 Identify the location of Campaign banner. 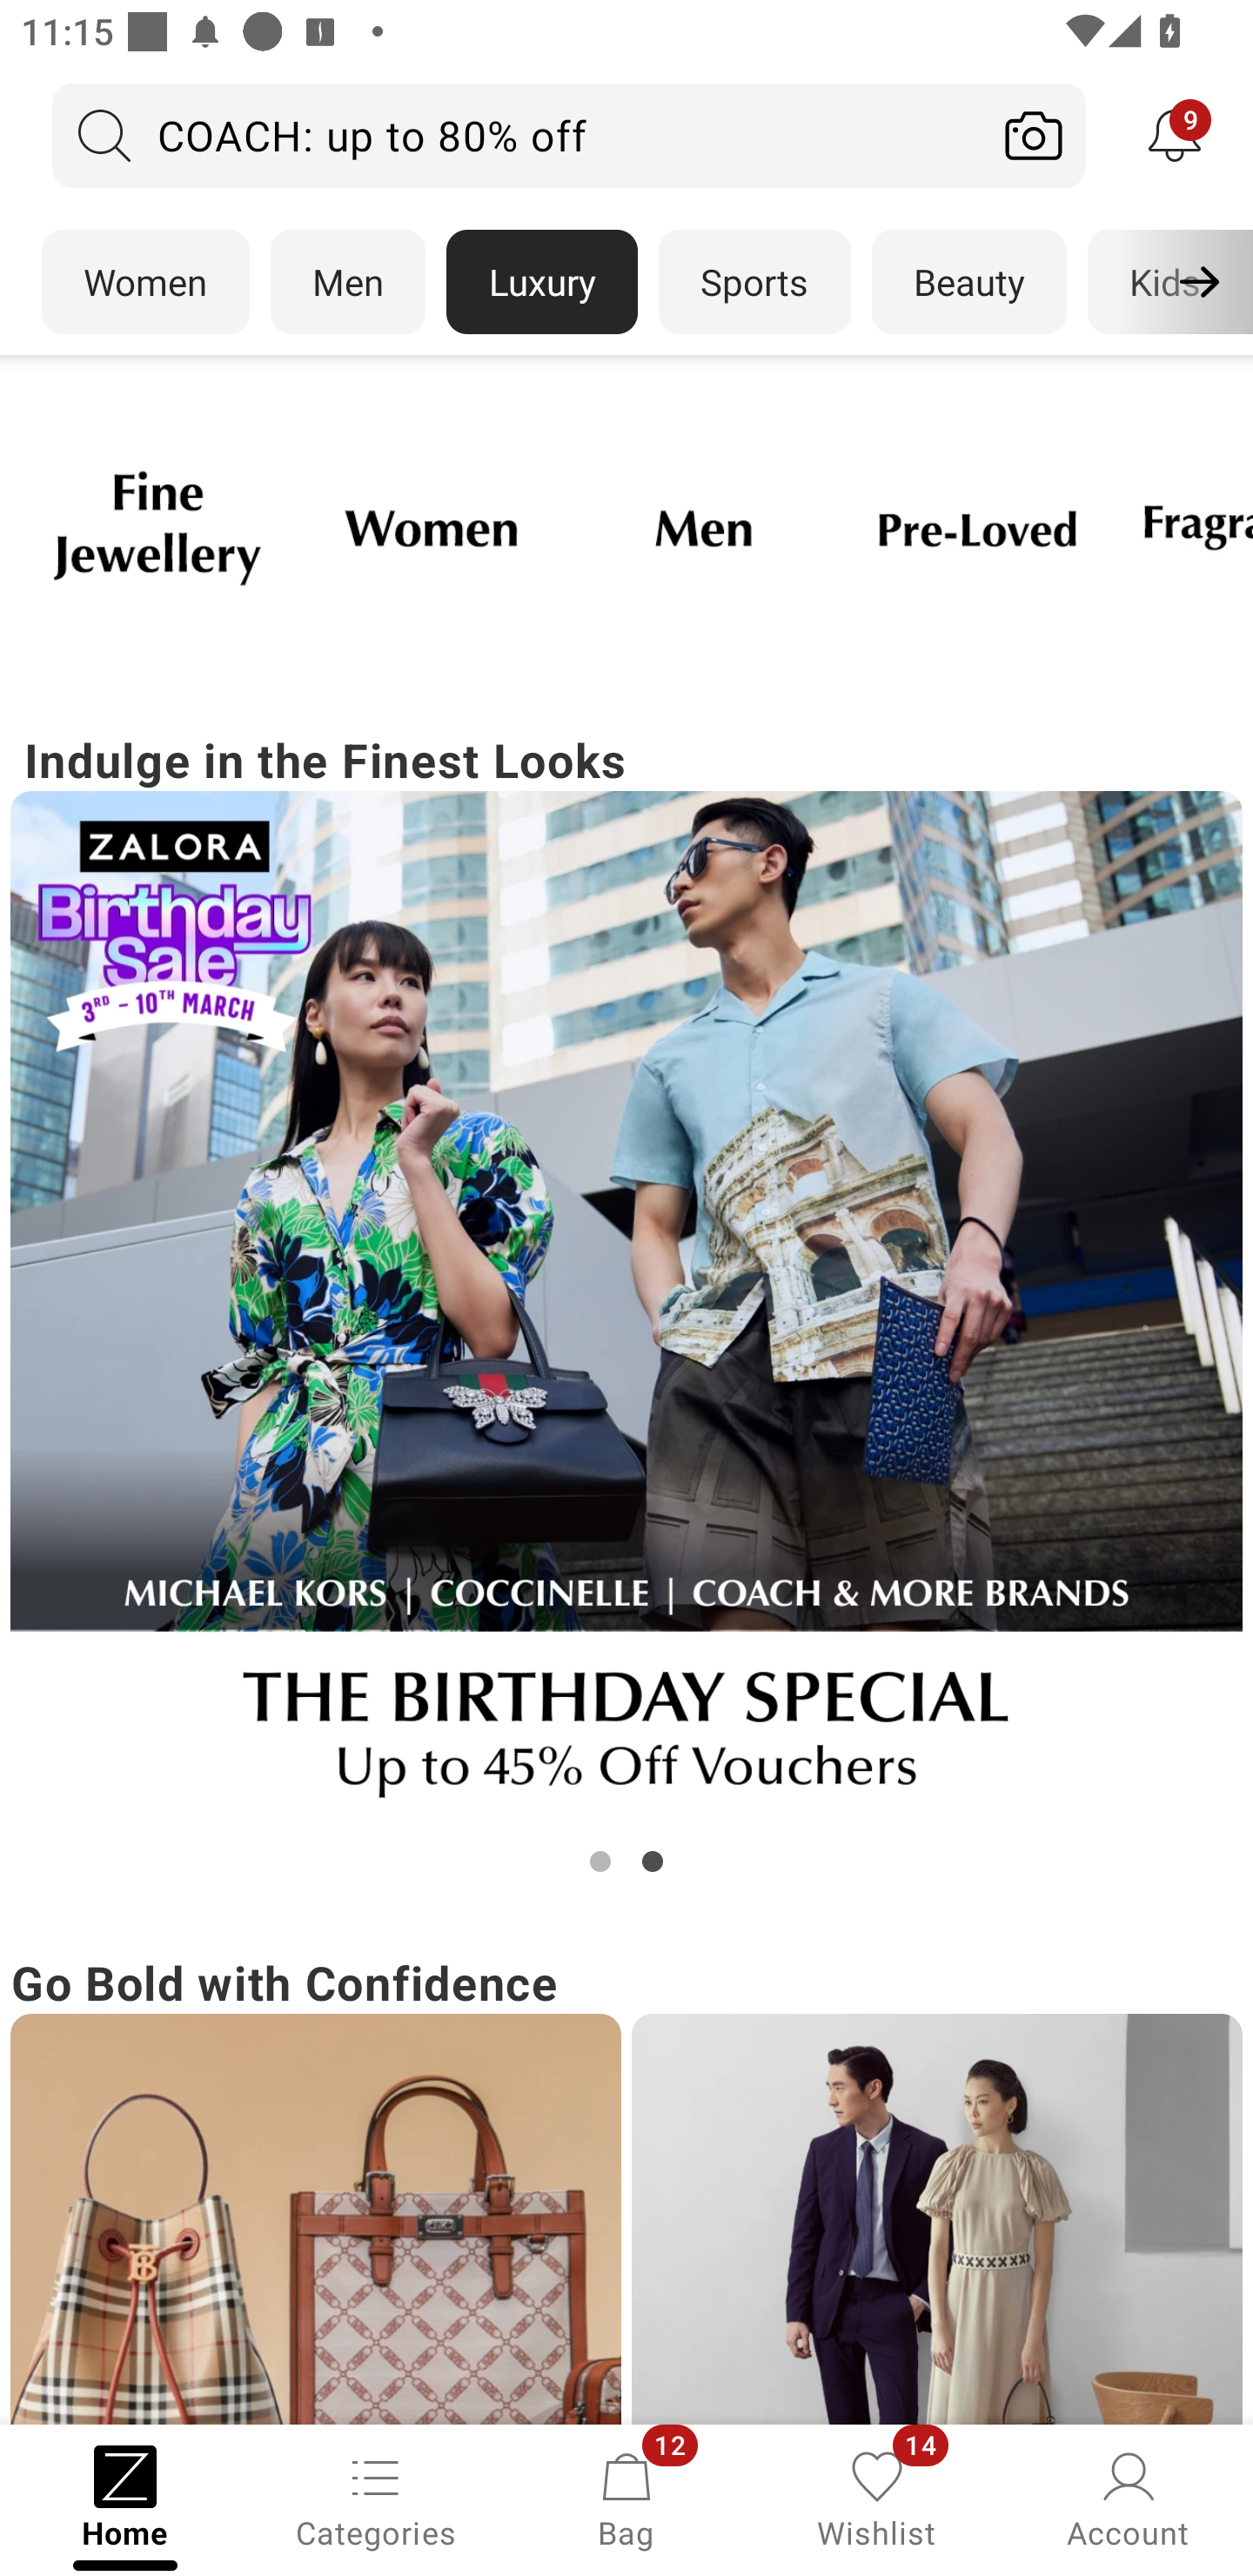
(936, 2219).